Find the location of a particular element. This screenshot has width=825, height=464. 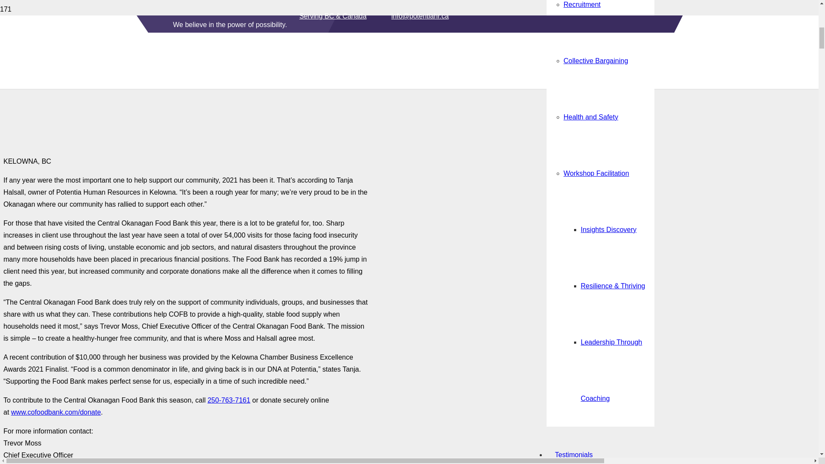

News is located at coordinates (563, 103).